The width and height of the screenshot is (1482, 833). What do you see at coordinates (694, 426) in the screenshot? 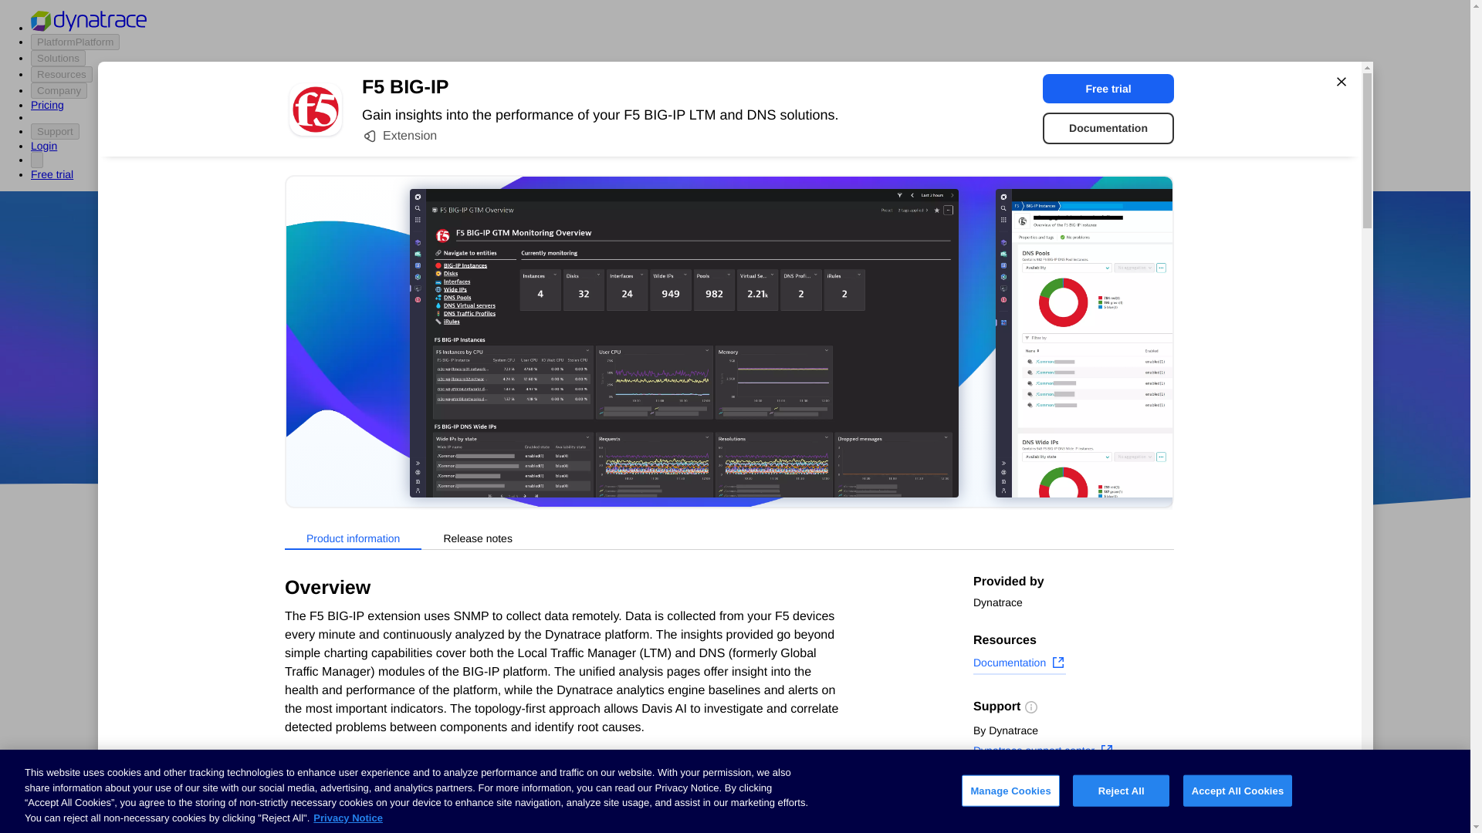
I see `Azure` at bounding box center [694, 426].